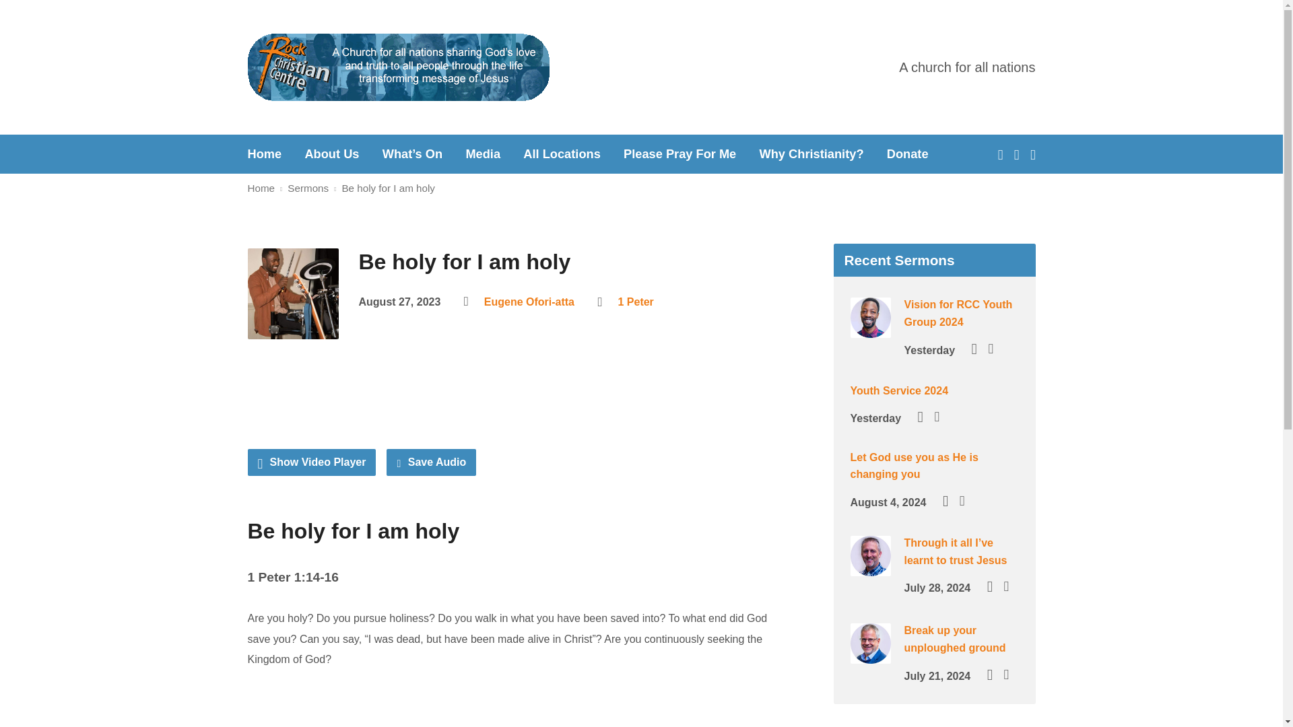  I want to click on Eugene Ofori-atta, so click(529, 302).